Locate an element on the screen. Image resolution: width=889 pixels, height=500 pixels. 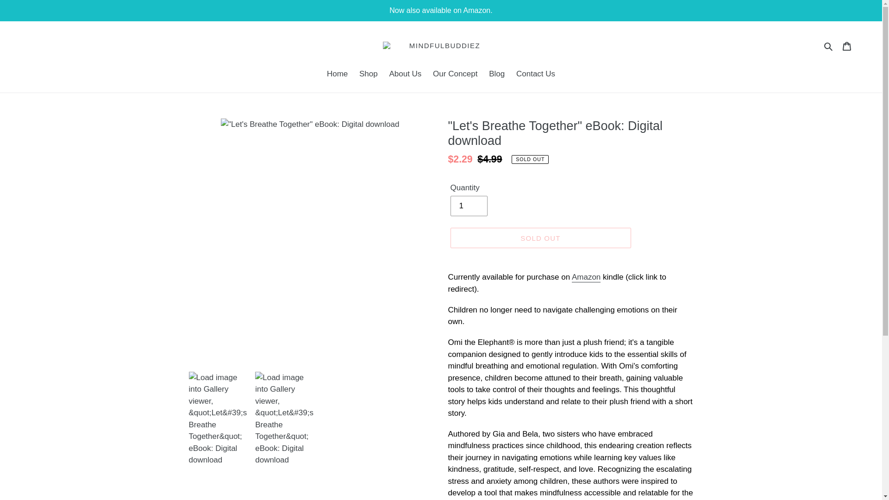
Shop is located at coordinates (369, 74).